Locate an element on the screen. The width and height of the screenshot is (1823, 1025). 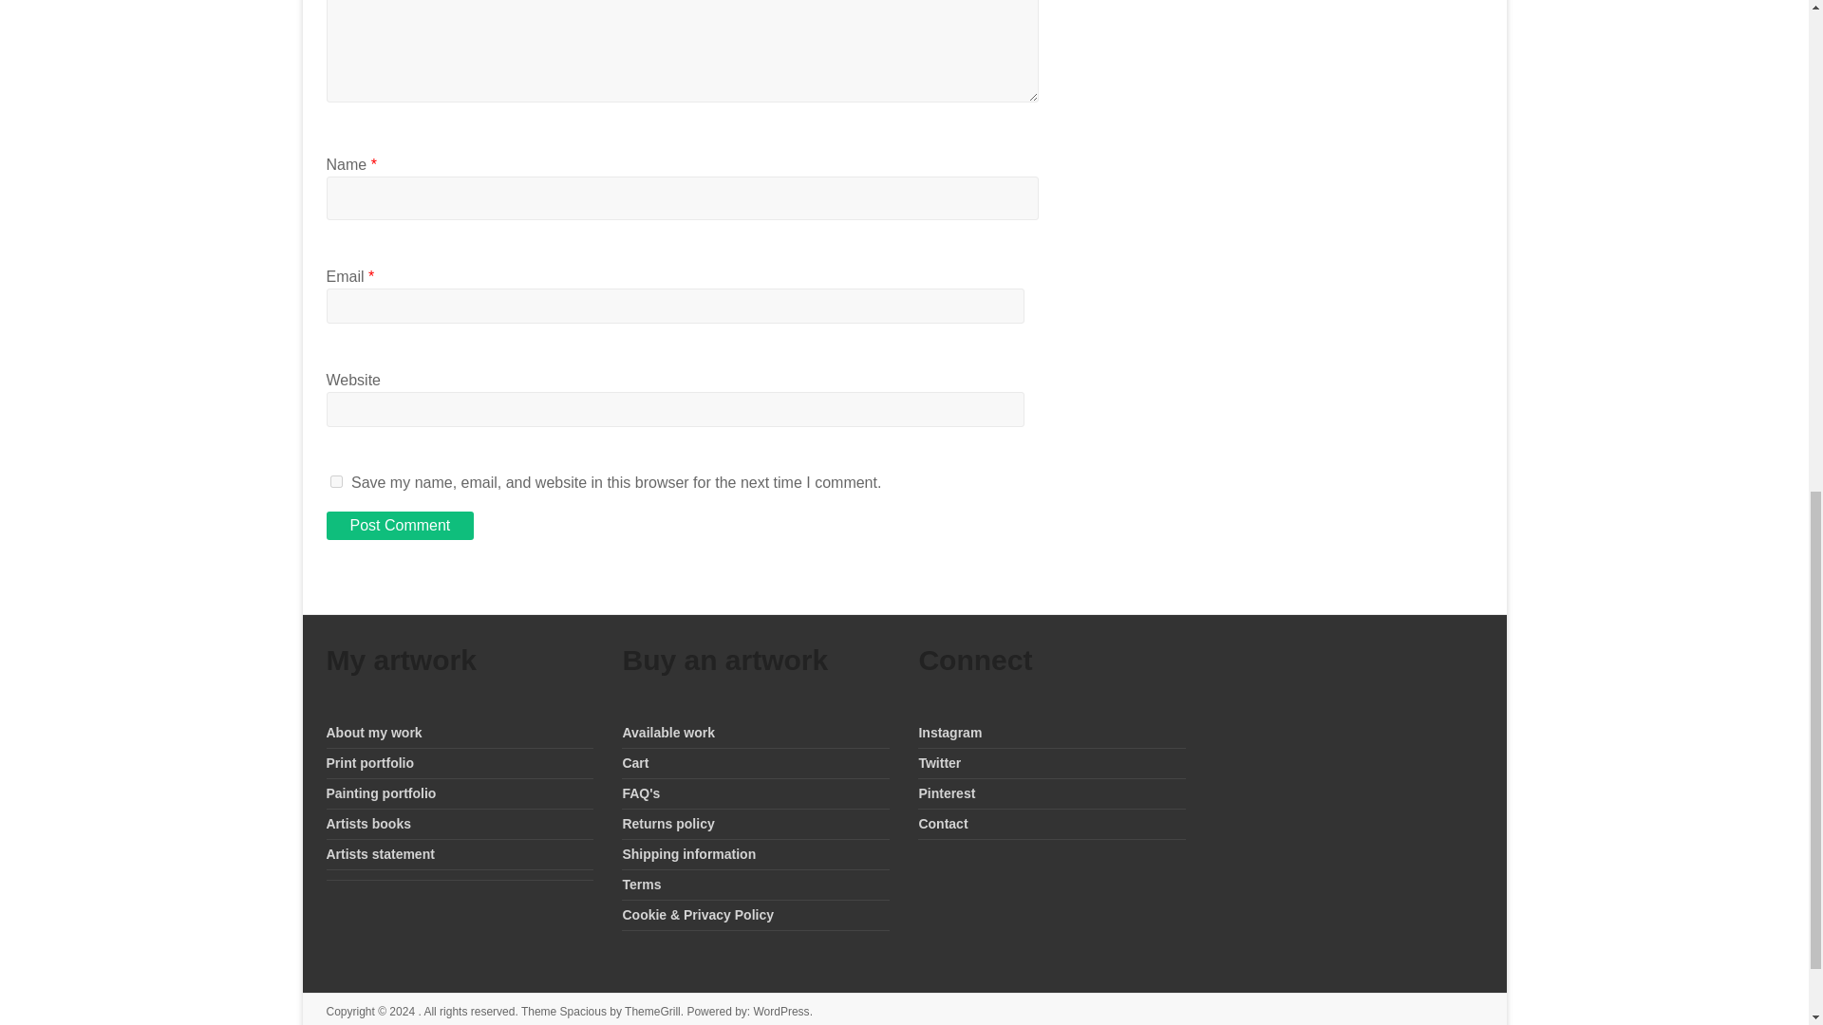
Artists statement is located at coordinates (380, 854).